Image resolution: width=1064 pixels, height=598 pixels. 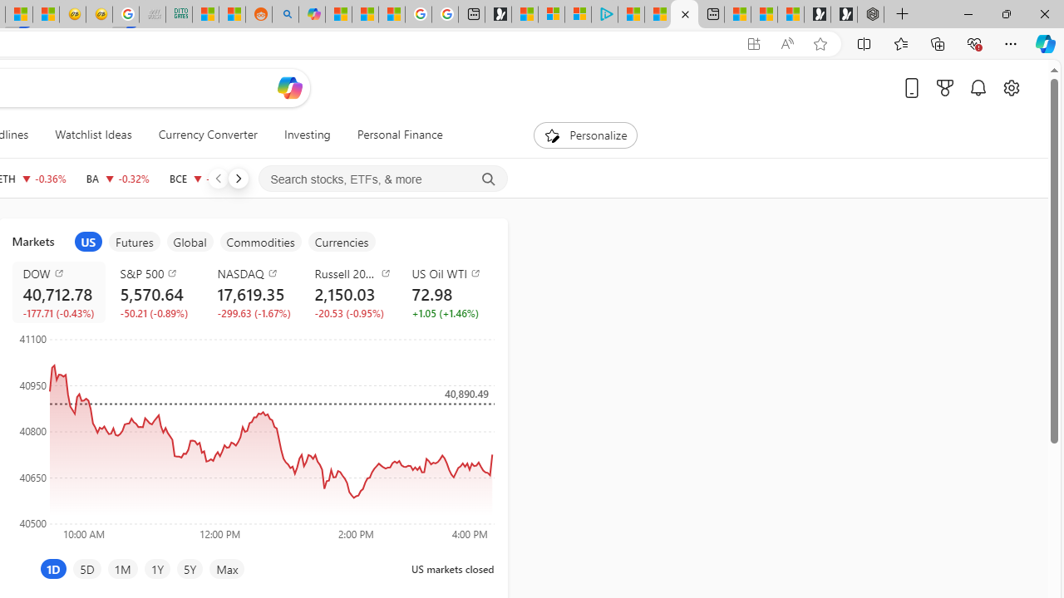 What do you see at coordinates (190, 242) in the screenshot?
I see `item3` at bounding box center [190, 242].